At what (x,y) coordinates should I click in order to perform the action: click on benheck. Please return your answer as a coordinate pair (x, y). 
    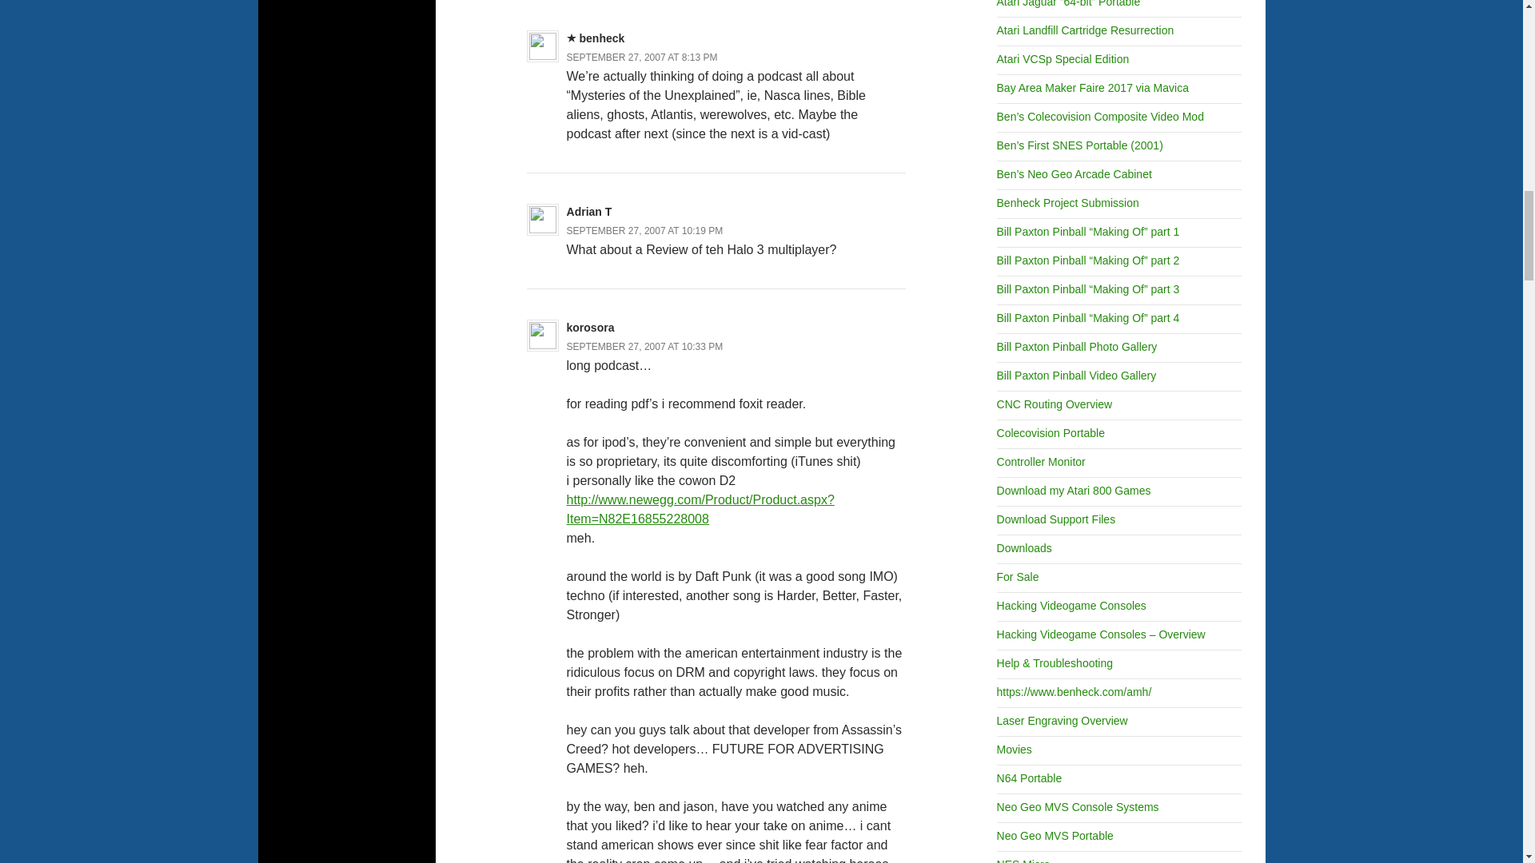
    Looking at the image, I should click on (602, 38).